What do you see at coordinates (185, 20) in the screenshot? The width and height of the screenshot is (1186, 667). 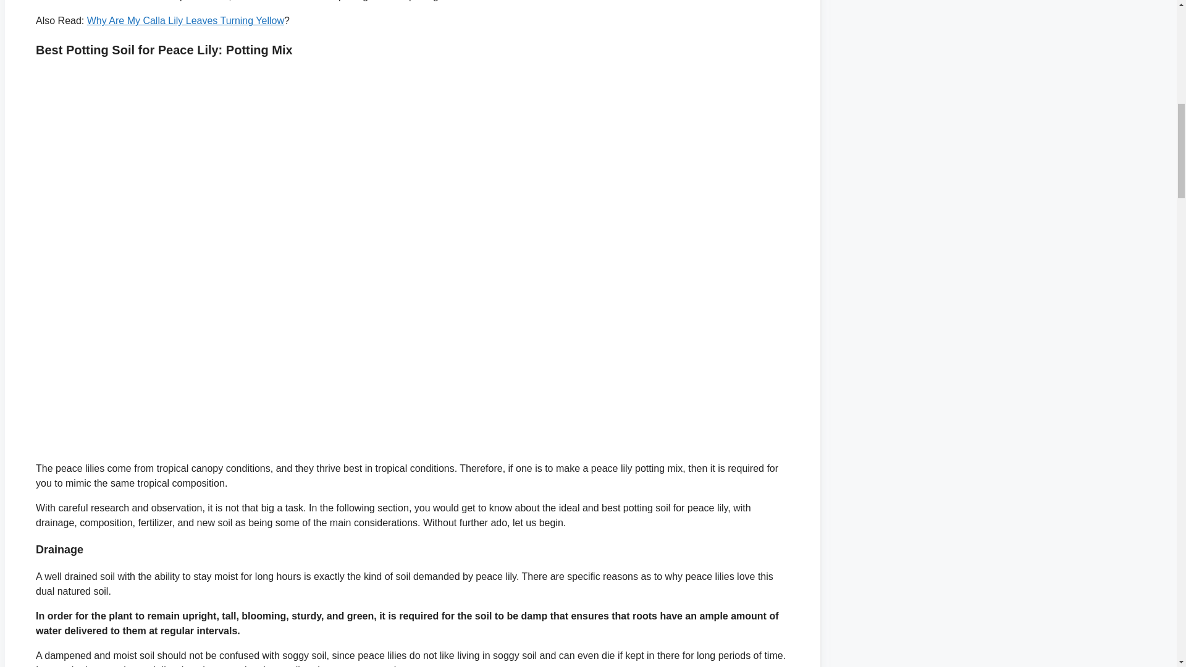 I see `Why Are My Calla Lily Leaves Turning Yellow?` at bounding box center [185, 20].